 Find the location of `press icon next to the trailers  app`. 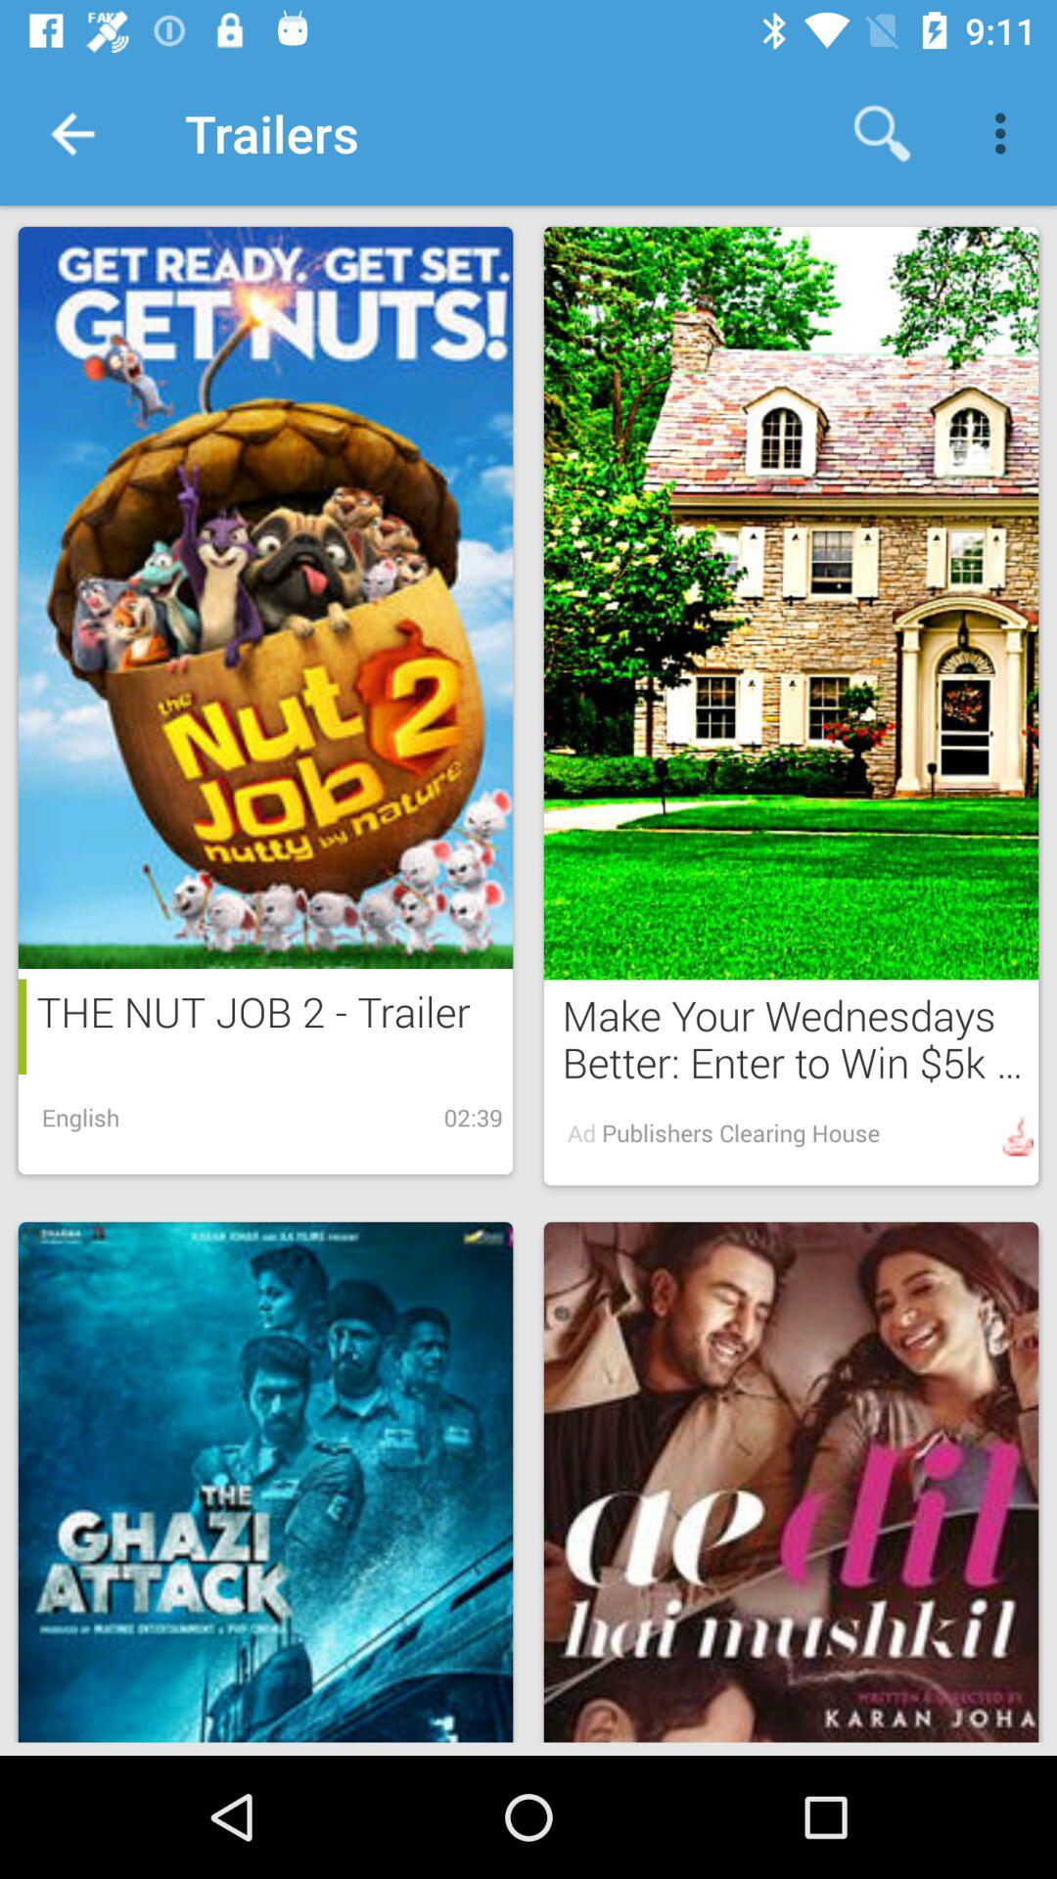

press icon next to the trailers  app is located at coordinates (882, 133).